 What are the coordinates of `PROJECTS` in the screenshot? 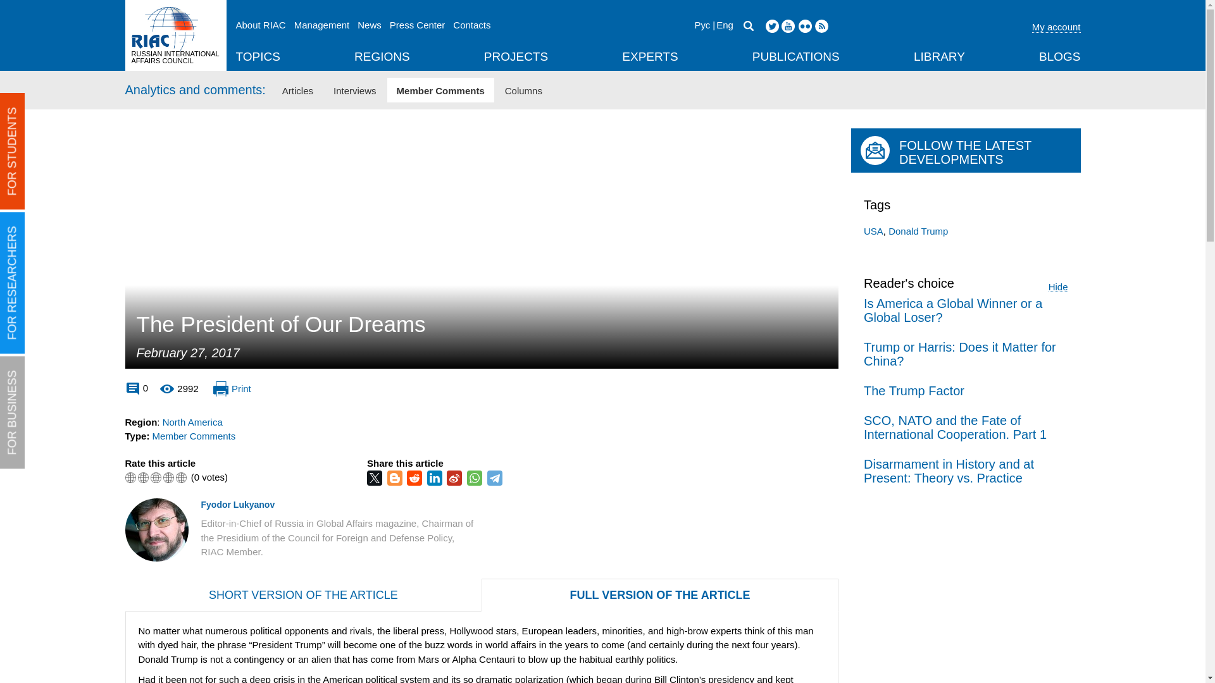 It's located at (515, 58).